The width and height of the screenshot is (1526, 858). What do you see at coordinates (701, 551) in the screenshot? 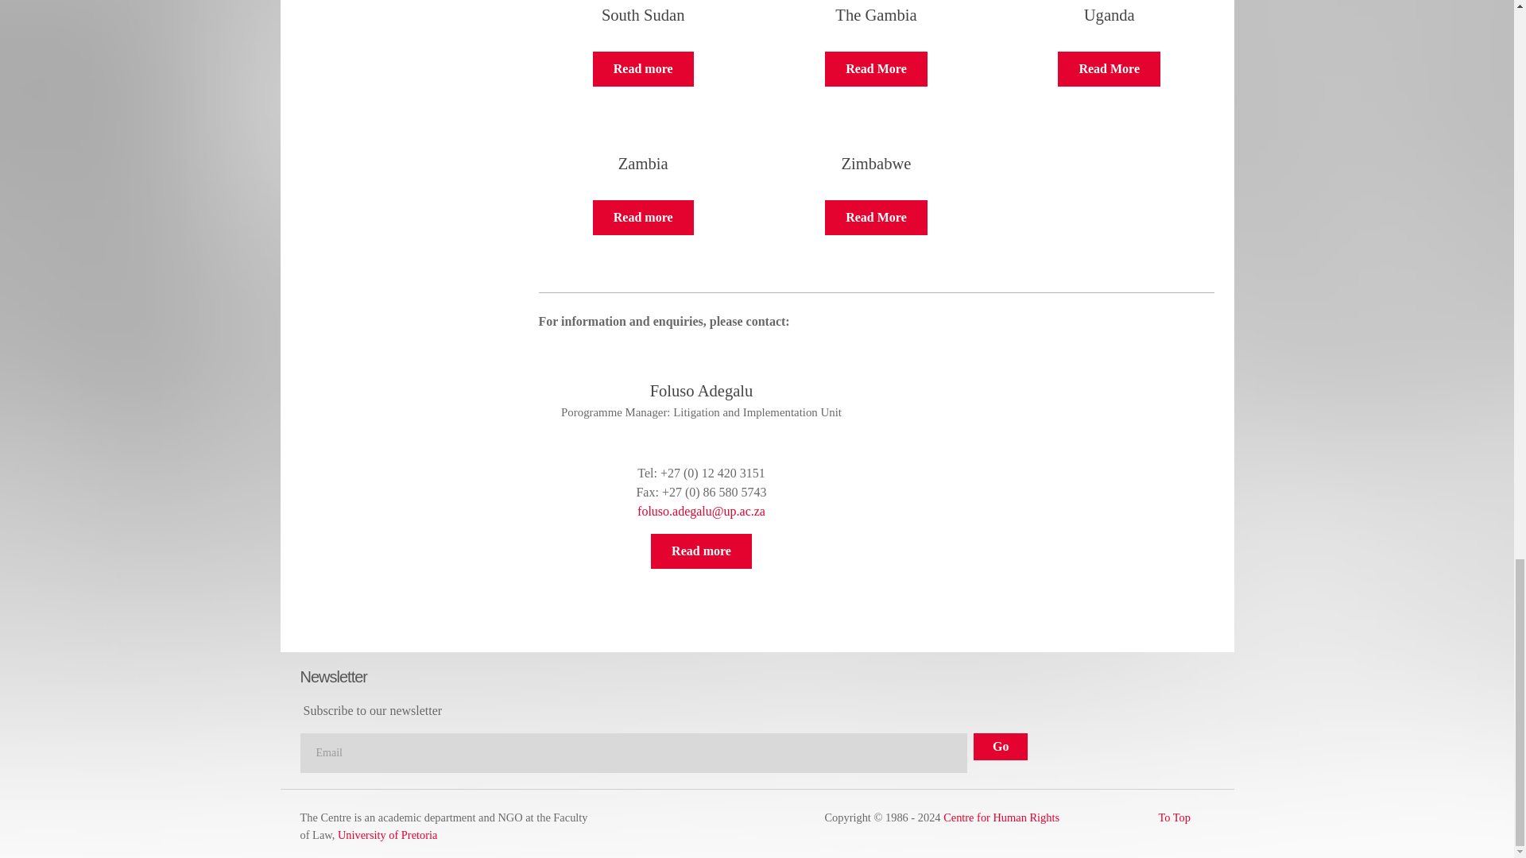
I see `Foluso Adegalu` at bounding box center [701, 551].